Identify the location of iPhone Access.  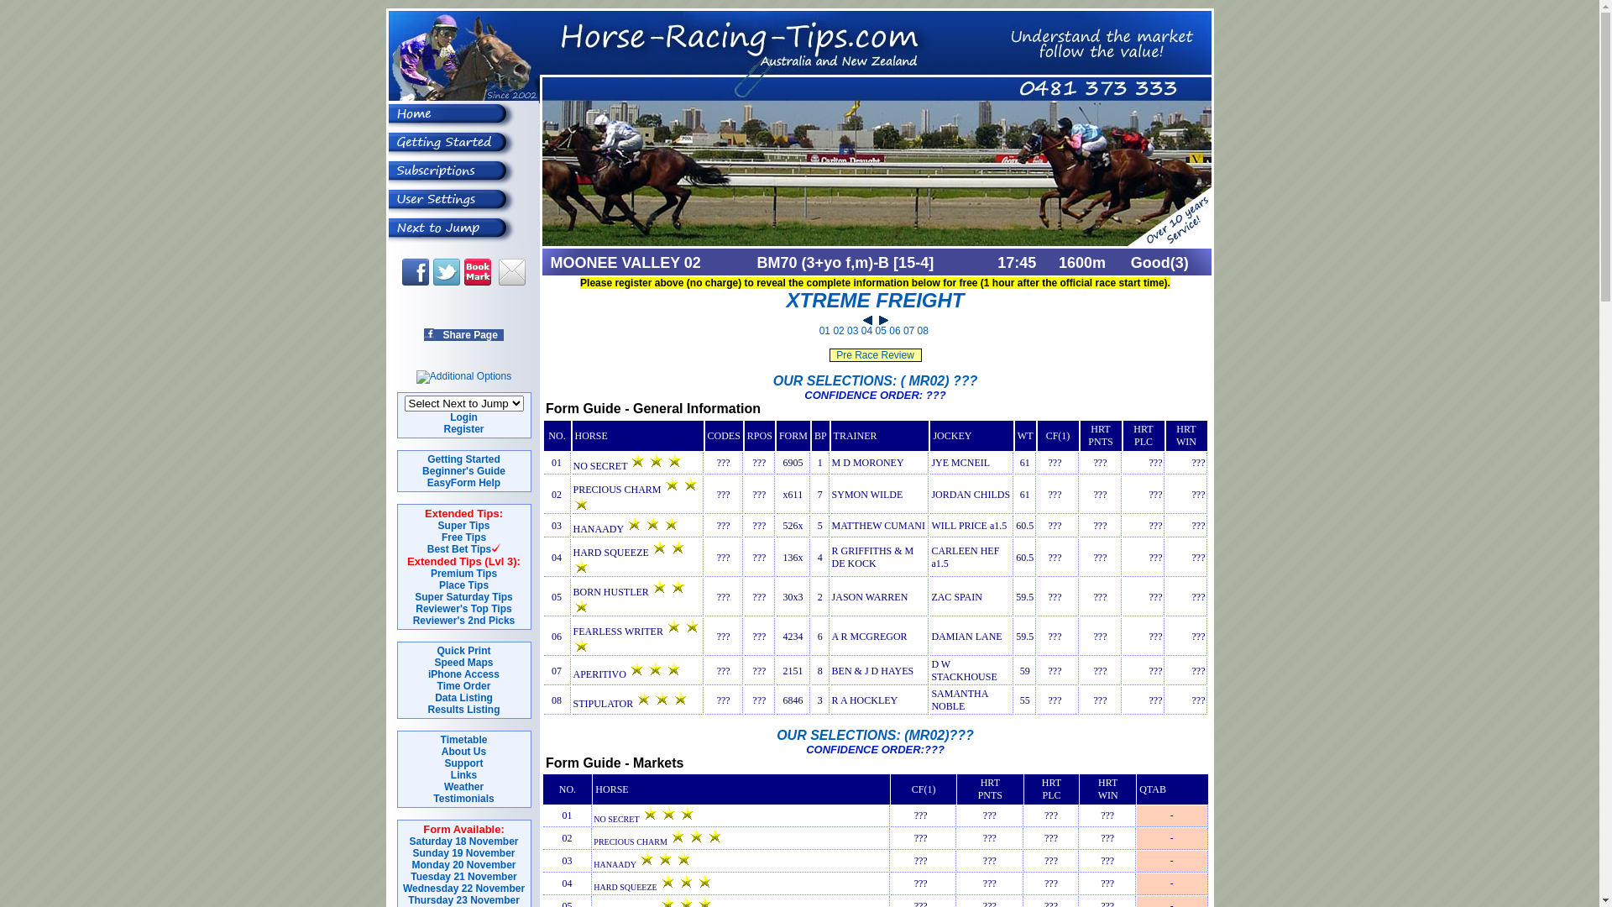
(463, 674).